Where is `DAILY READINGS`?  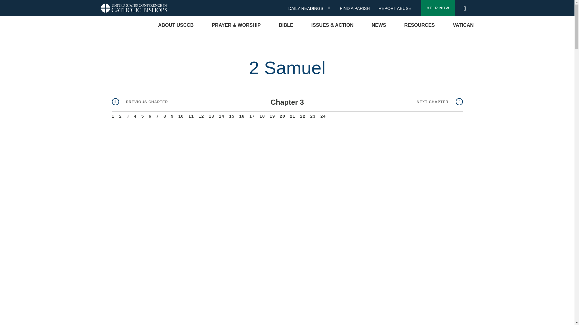
DAILY READINGS is located at coordinates (308, 8).